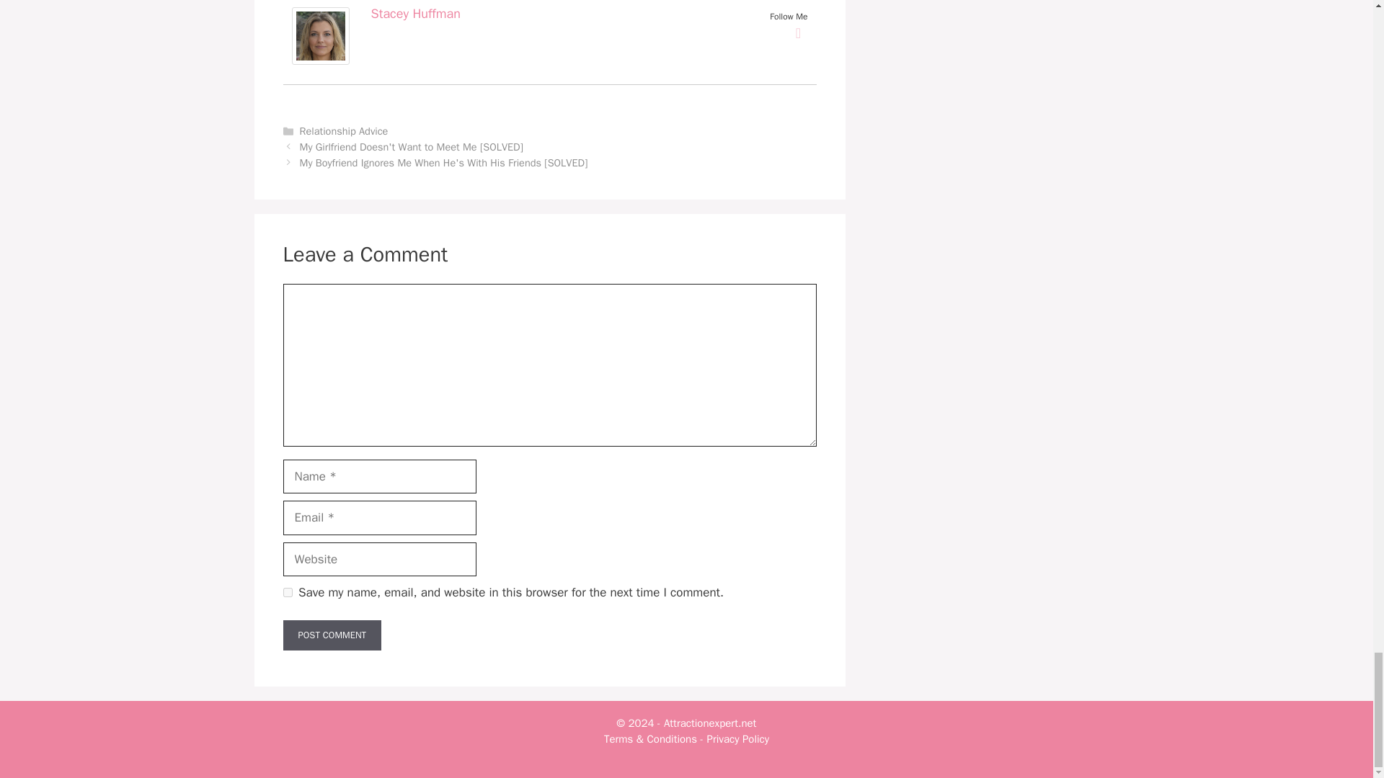 The width and height of the screenshot is (1384, 778). What do you see at coordinates (345, 131) in the screenshot?
I see `Relationship Advice` at bounding box center [345, 131].